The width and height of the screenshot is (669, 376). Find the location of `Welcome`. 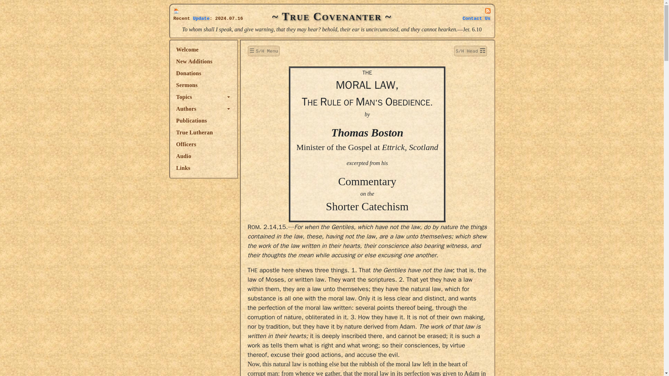

Welcome is located at coordinates (203, 49).